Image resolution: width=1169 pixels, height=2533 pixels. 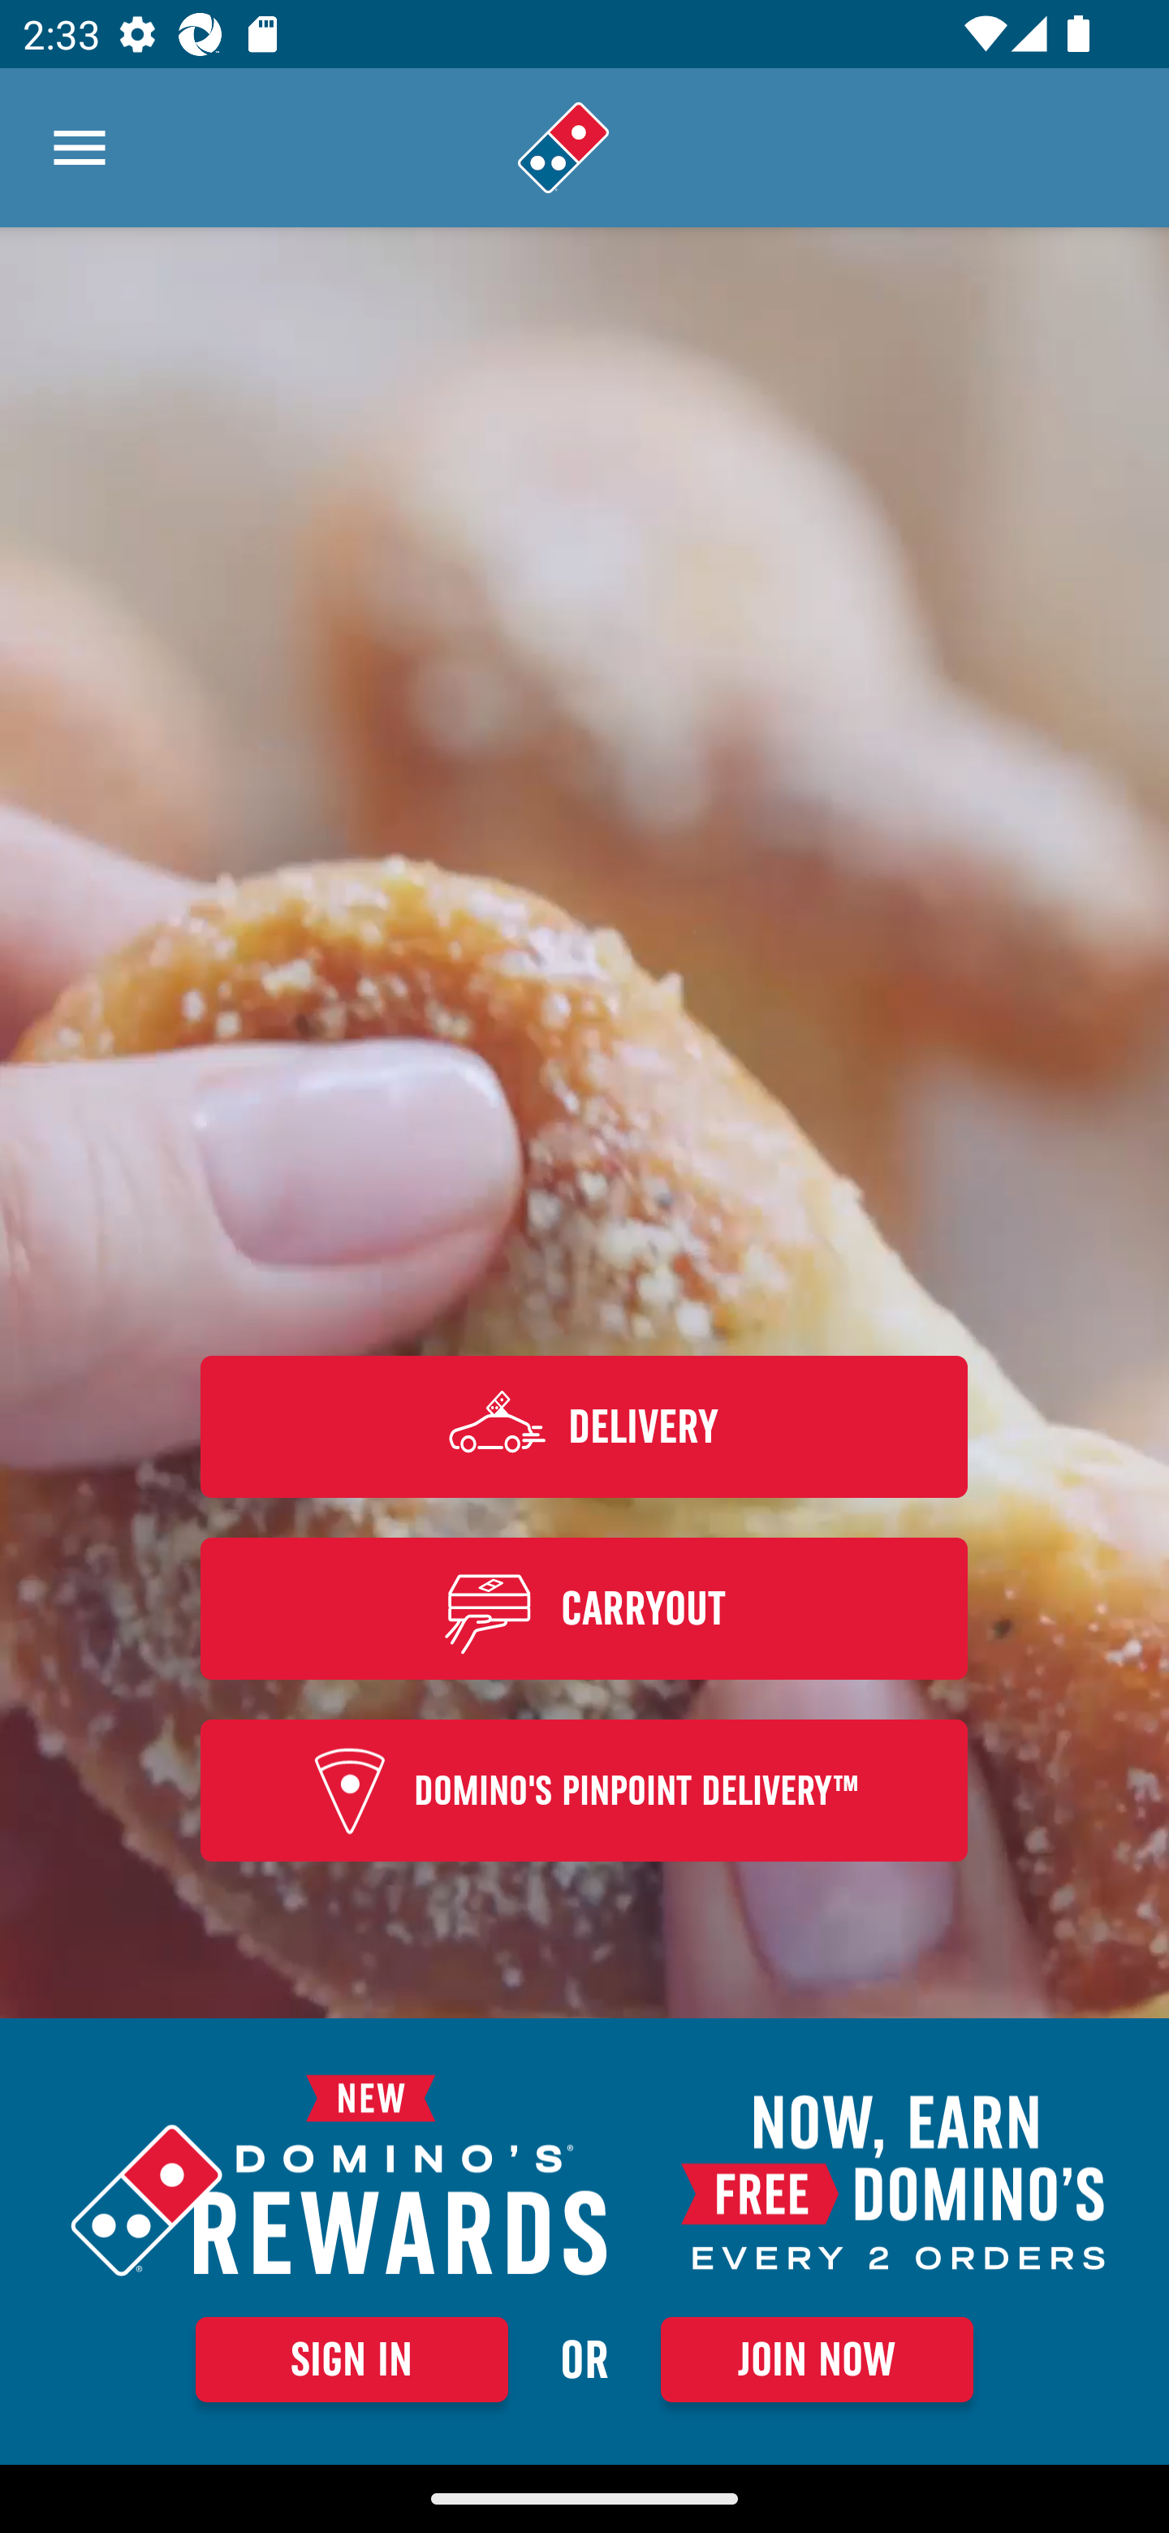 I want to click on SIGN IN, so click(x=352, y=2359).